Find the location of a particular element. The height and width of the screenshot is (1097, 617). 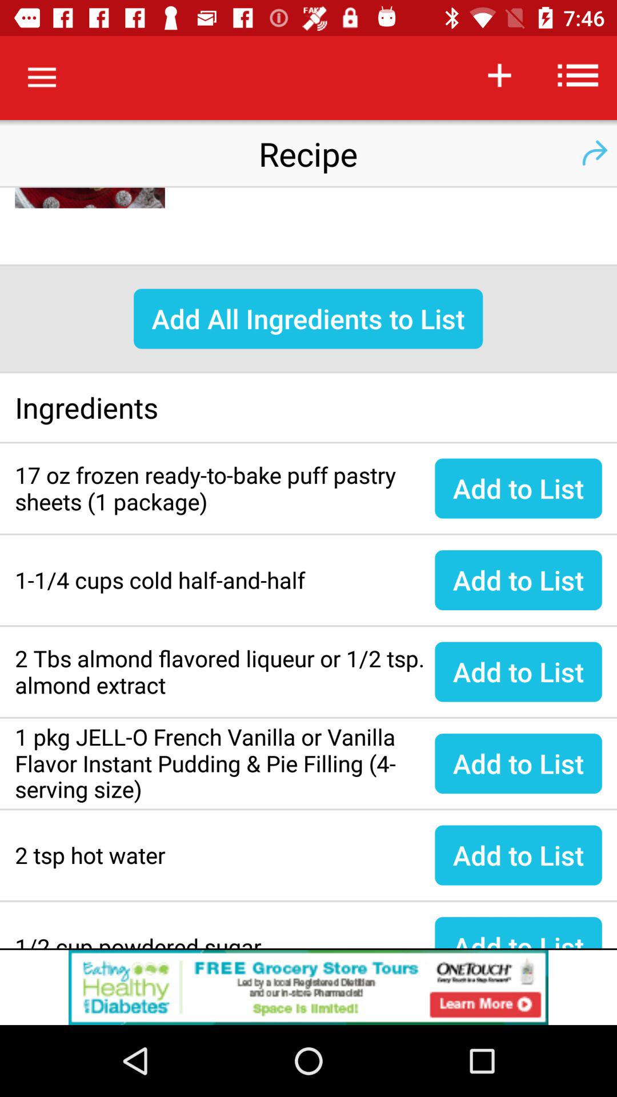

banner advertisement is located at coordinates (308, 987).